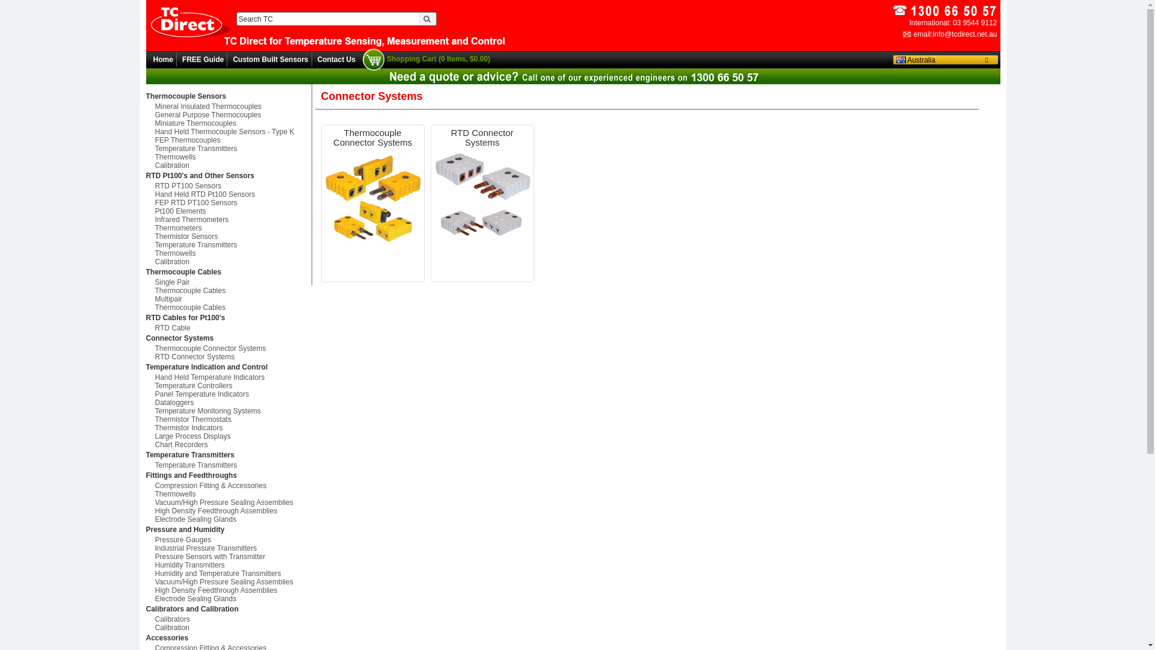 The width and height of the screenshot is (1155, 650). Describe the element at coordinates (271, 60) in the screenshot. I see `Custom Built Sensors` at that location.